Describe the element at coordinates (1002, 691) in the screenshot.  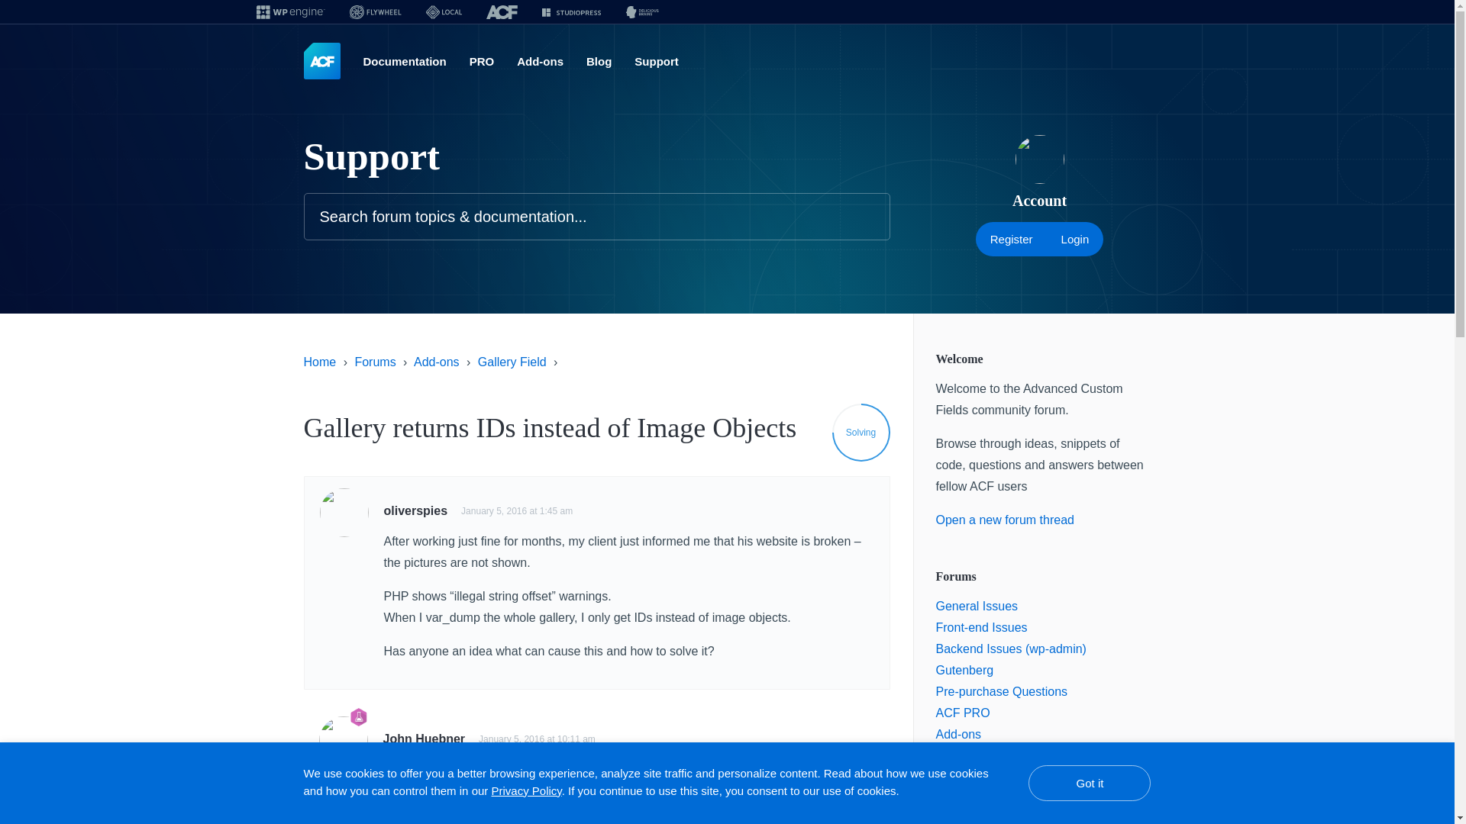
I see `Pre-purchase Questions` at that location.